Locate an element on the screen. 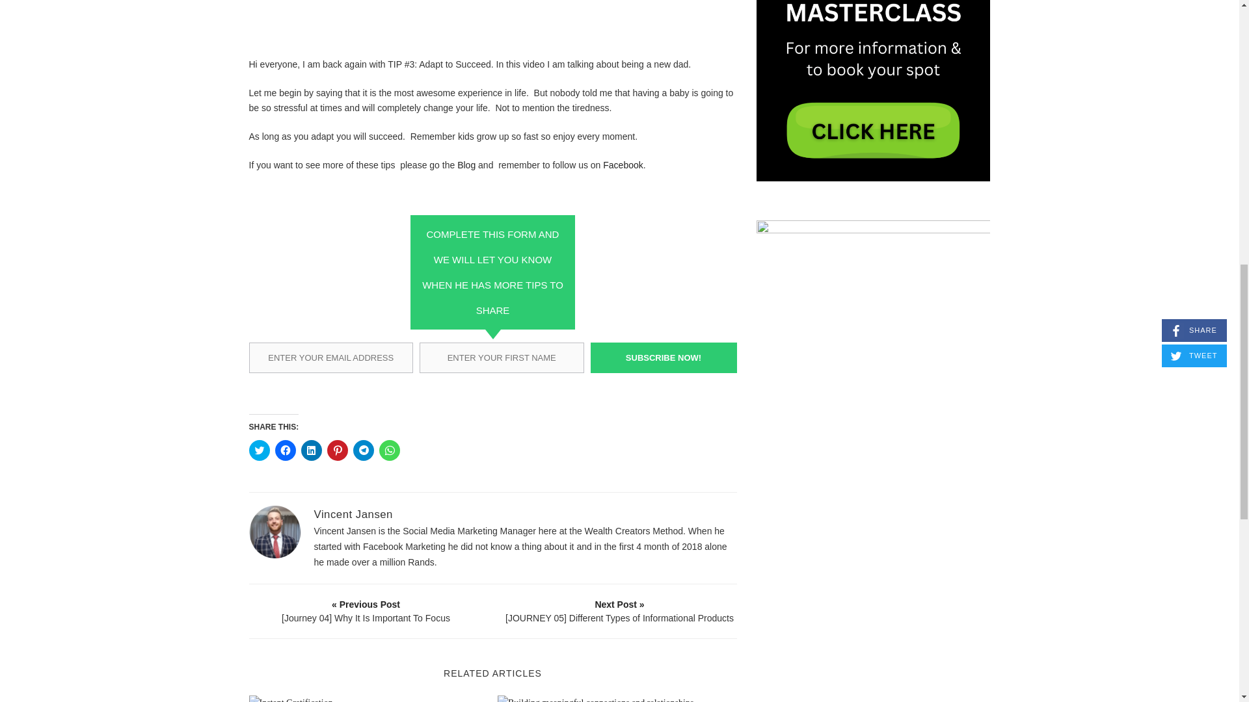 The image size is (1249, 702). Vincent Jansen is located at coordinates (353, 514).